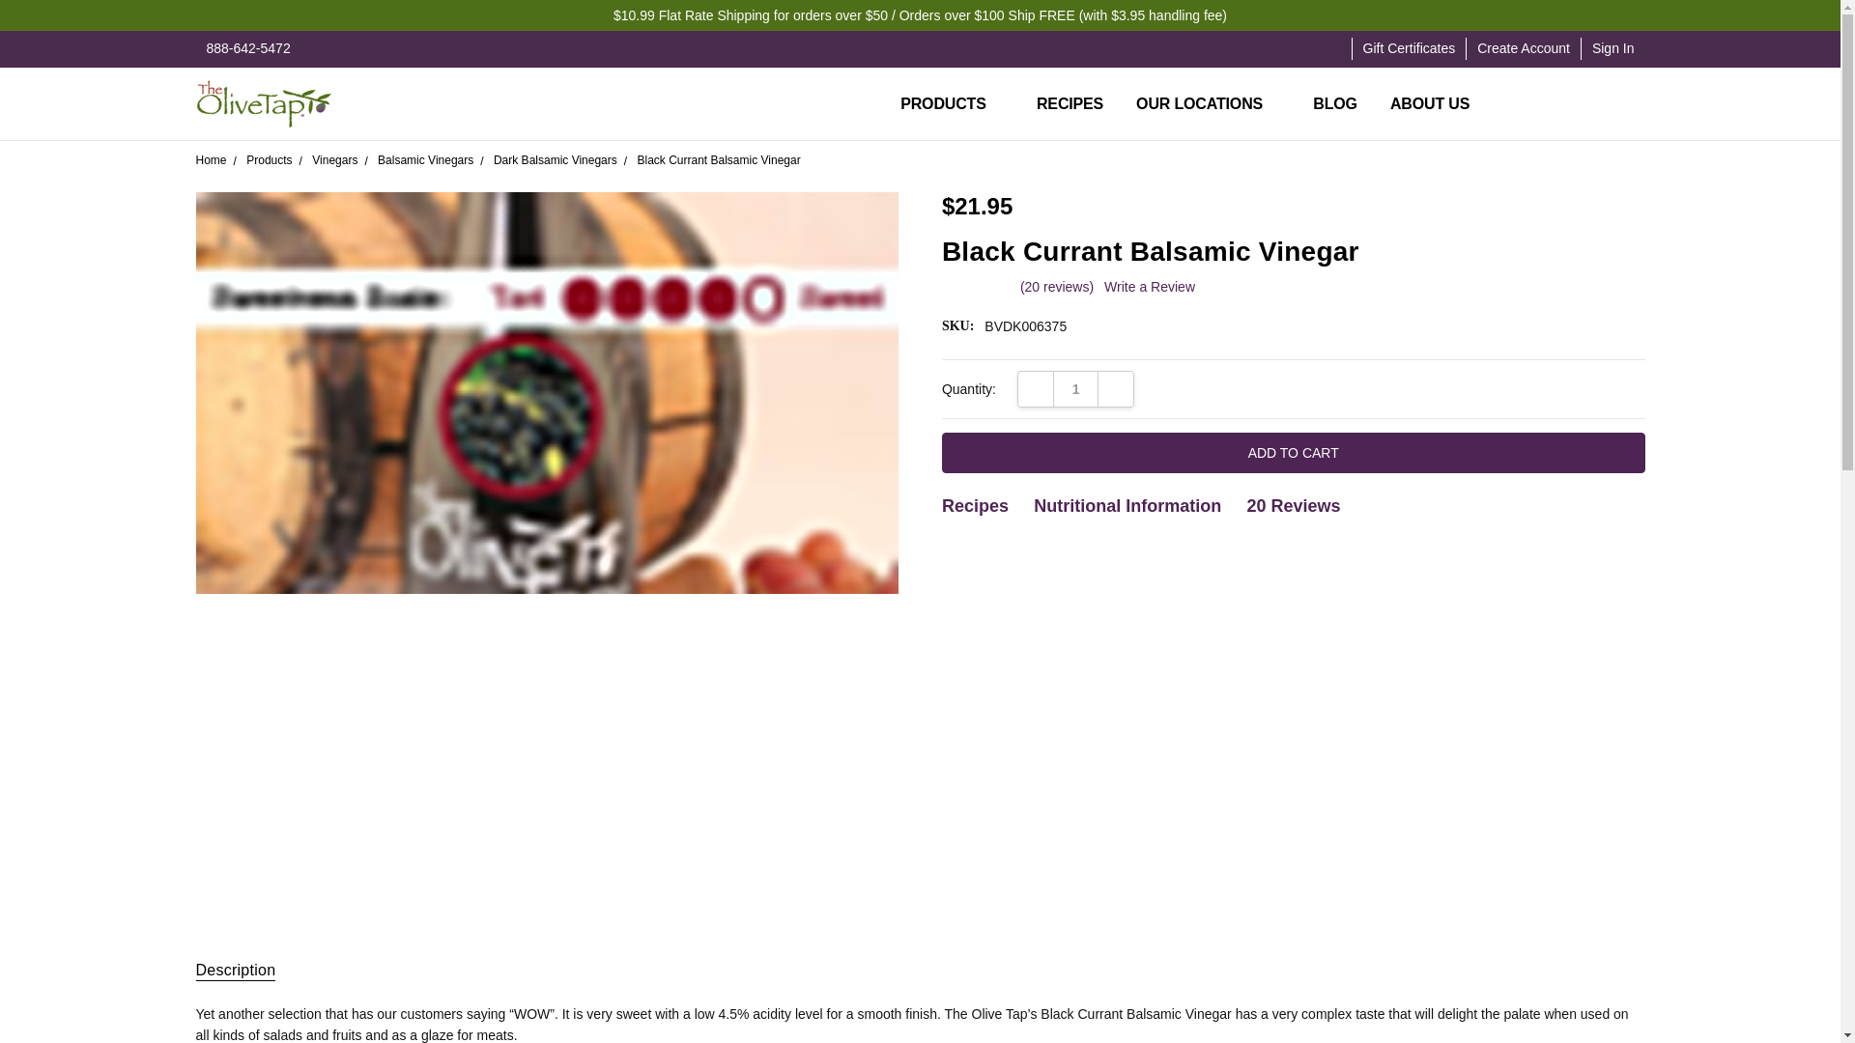 This screenshot has height=1043, width=1855. I want to click on Create Account, so click(1523, 48).